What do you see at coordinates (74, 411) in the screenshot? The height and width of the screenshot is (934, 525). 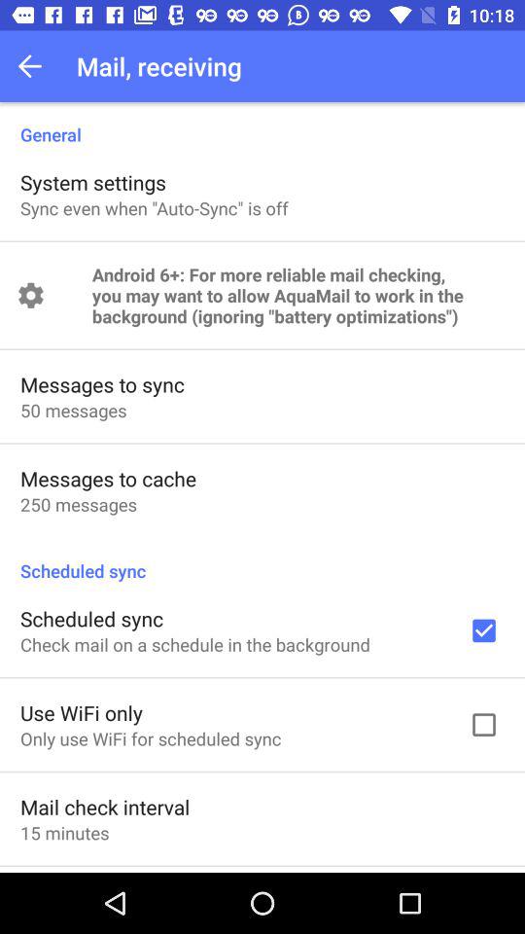 I see `choose the app below messages to sync` at bounding box center [74, 411].